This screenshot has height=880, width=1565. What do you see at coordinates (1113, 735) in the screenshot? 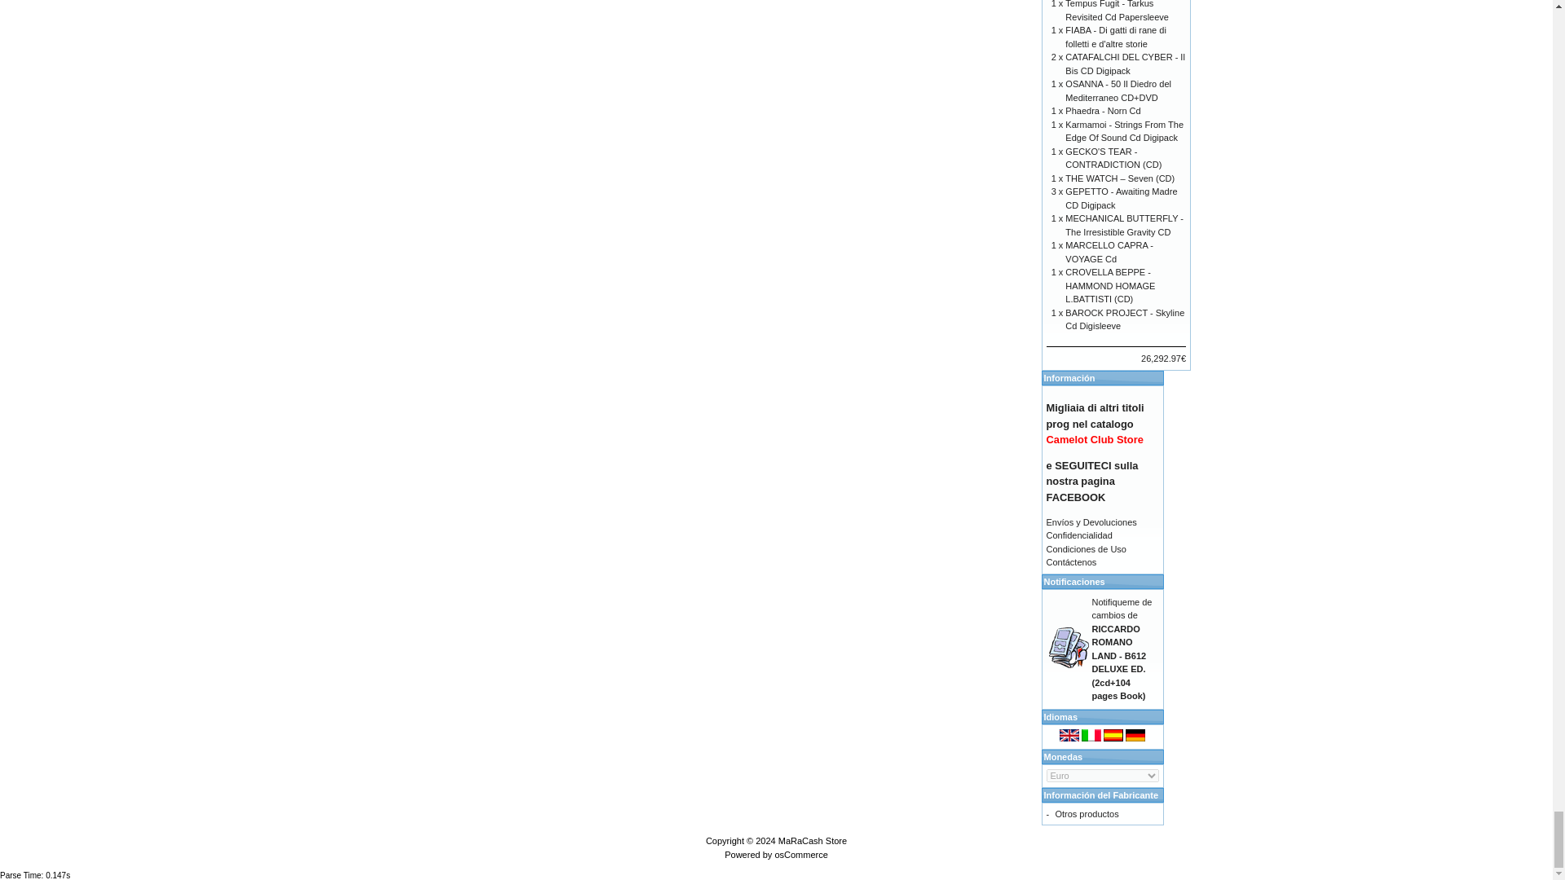
I see `Espanol` at bounding box center [1113, 735].